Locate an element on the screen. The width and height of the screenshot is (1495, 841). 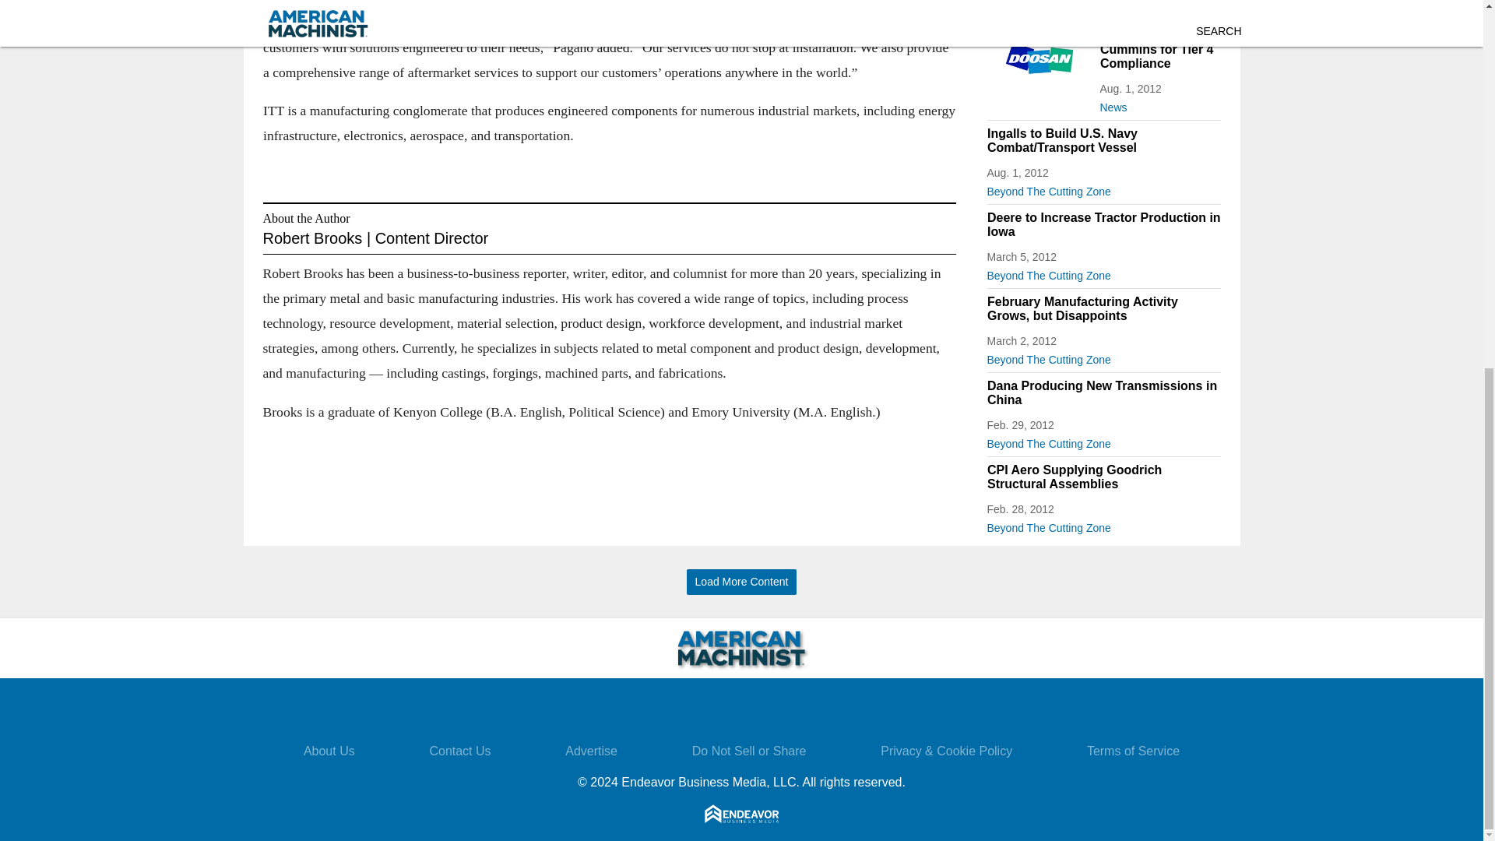
Doosan Selects Cummins for Tier 4 Compliance is located at coordinates (1159, 49).